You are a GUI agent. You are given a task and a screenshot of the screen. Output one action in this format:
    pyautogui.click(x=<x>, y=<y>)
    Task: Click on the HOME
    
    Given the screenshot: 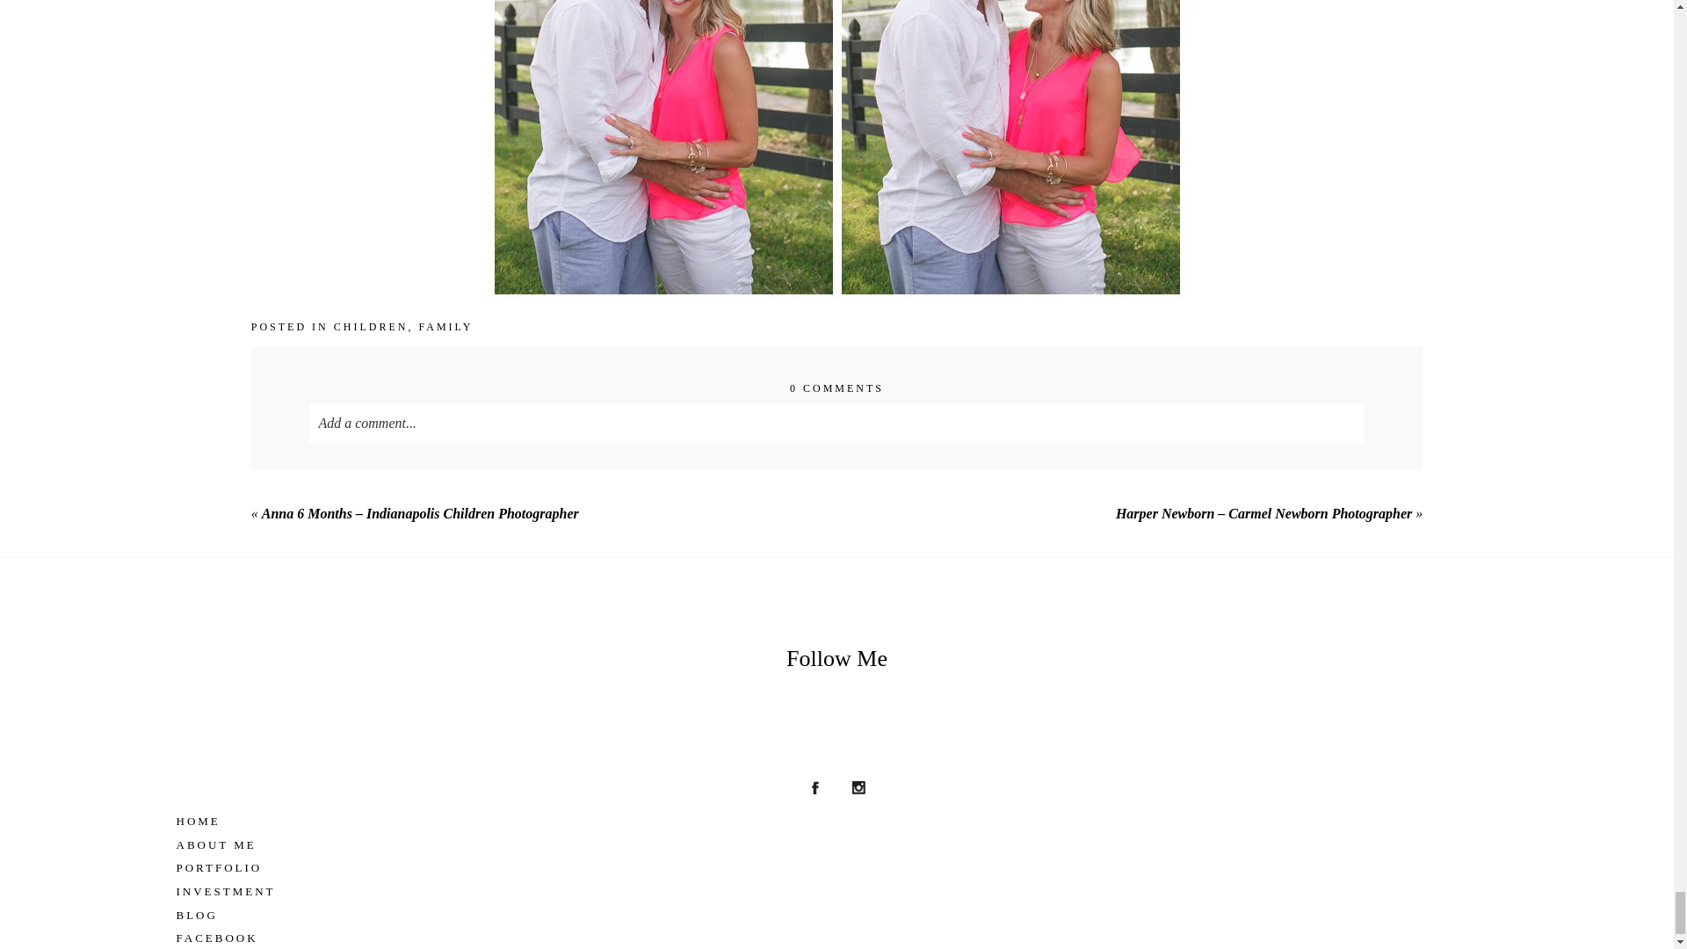 What is the action you would take?
    pyautogui.click(x=836, y=822)
    